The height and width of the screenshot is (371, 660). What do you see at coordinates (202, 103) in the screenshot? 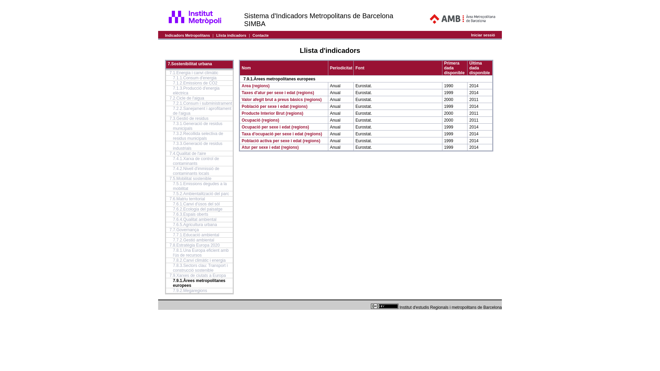
I see `7.2.1.Consum i subministrament` at bounding box center [202, 103].